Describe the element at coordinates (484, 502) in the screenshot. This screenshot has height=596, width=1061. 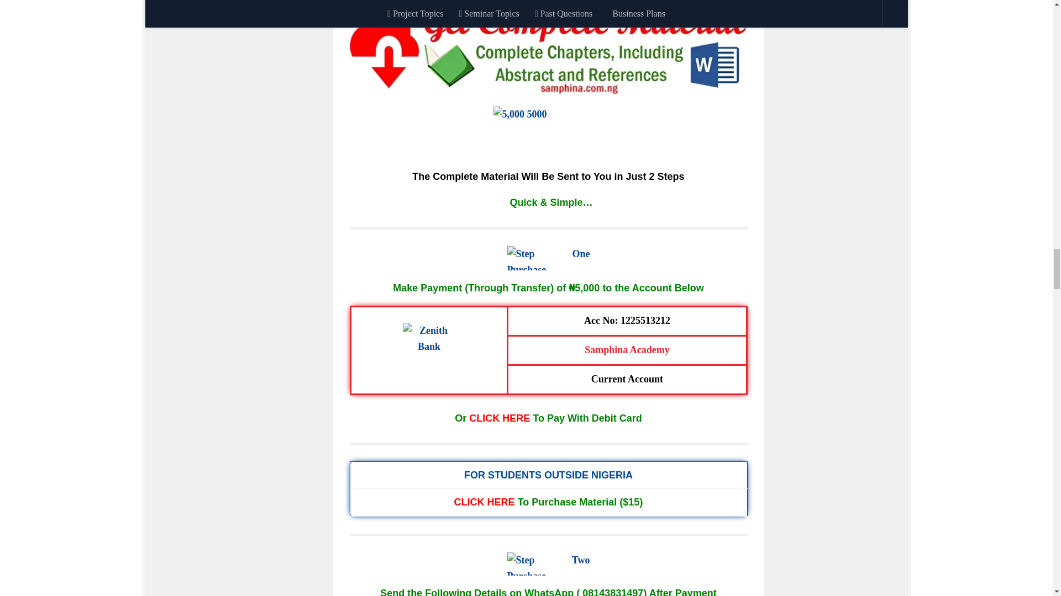
I see `CLICK HERE` at that location.